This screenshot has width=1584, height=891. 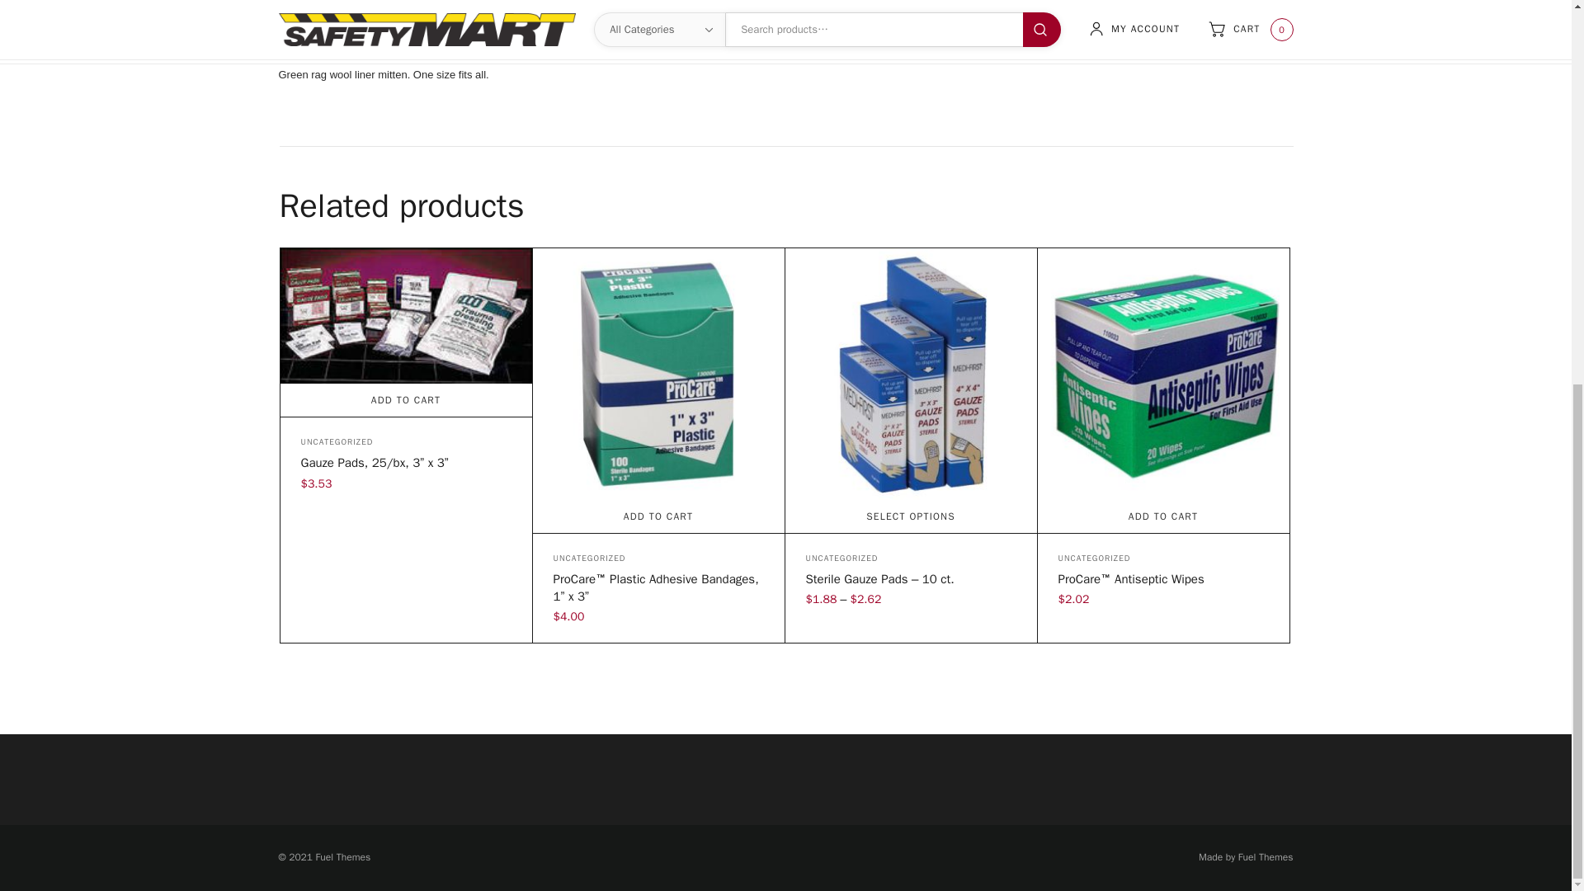 I want to click on Additional information, so click(x=771, y=3).